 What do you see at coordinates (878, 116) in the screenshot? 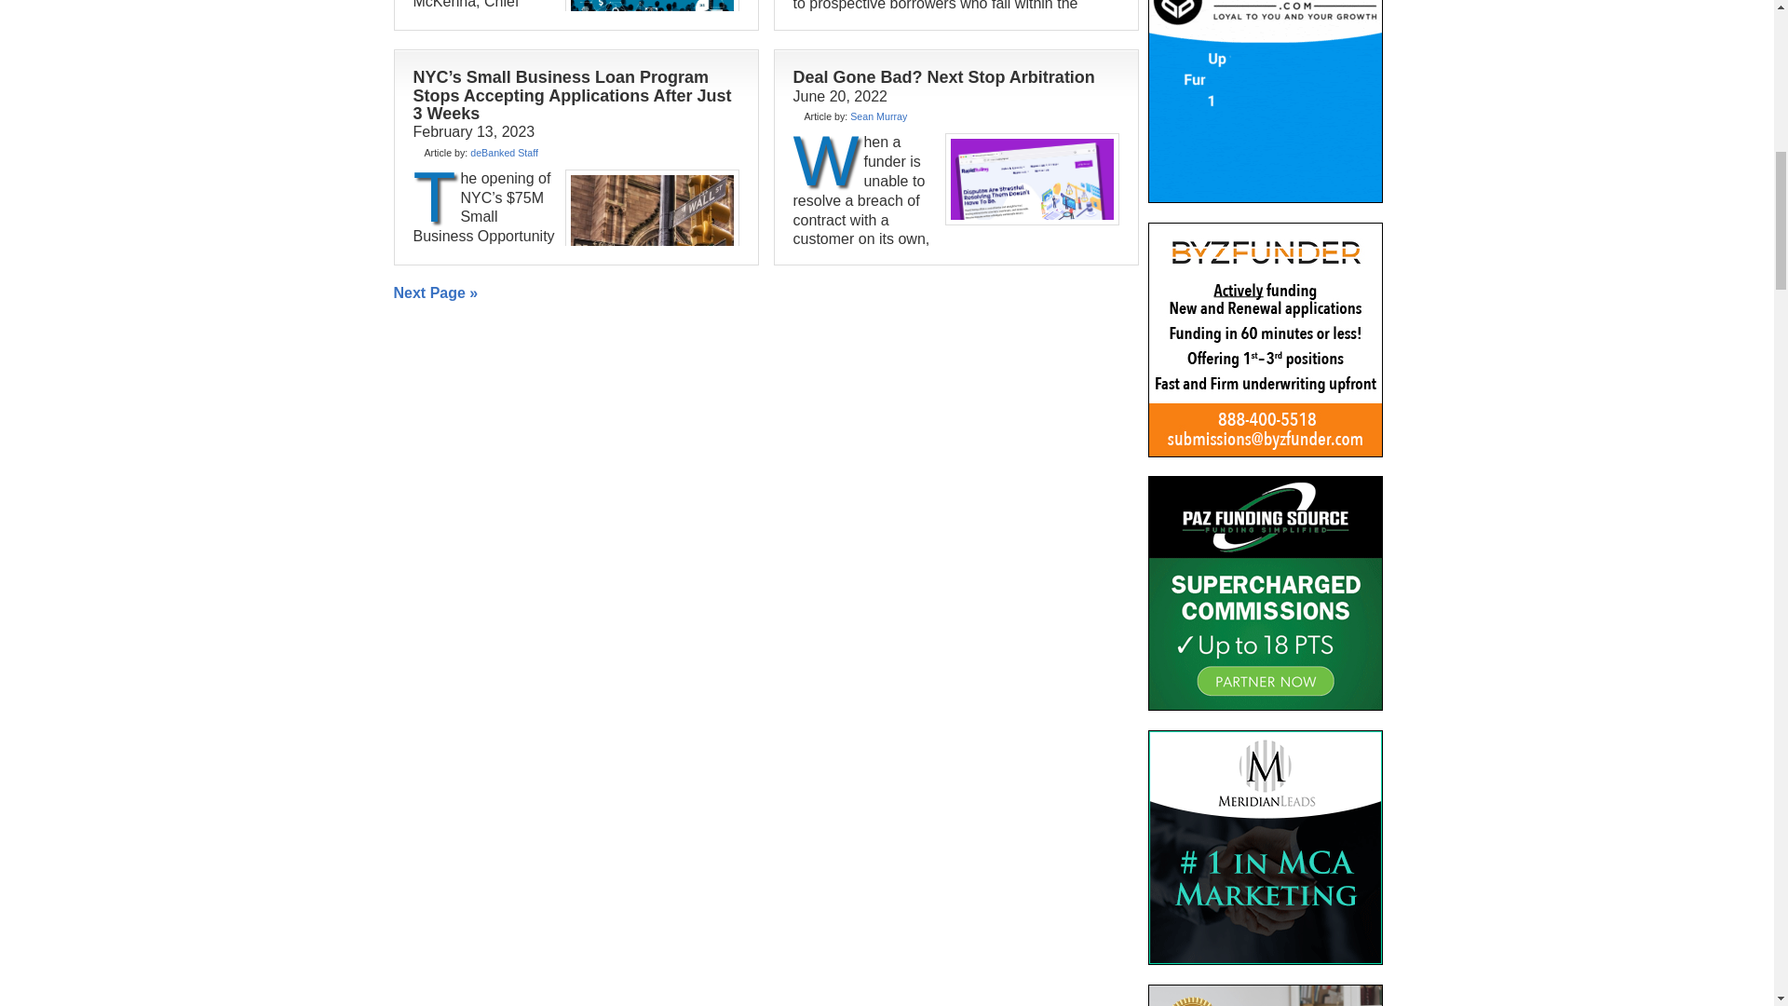
I see `Posts by Sean Murray` at bounding box center [878, 116].